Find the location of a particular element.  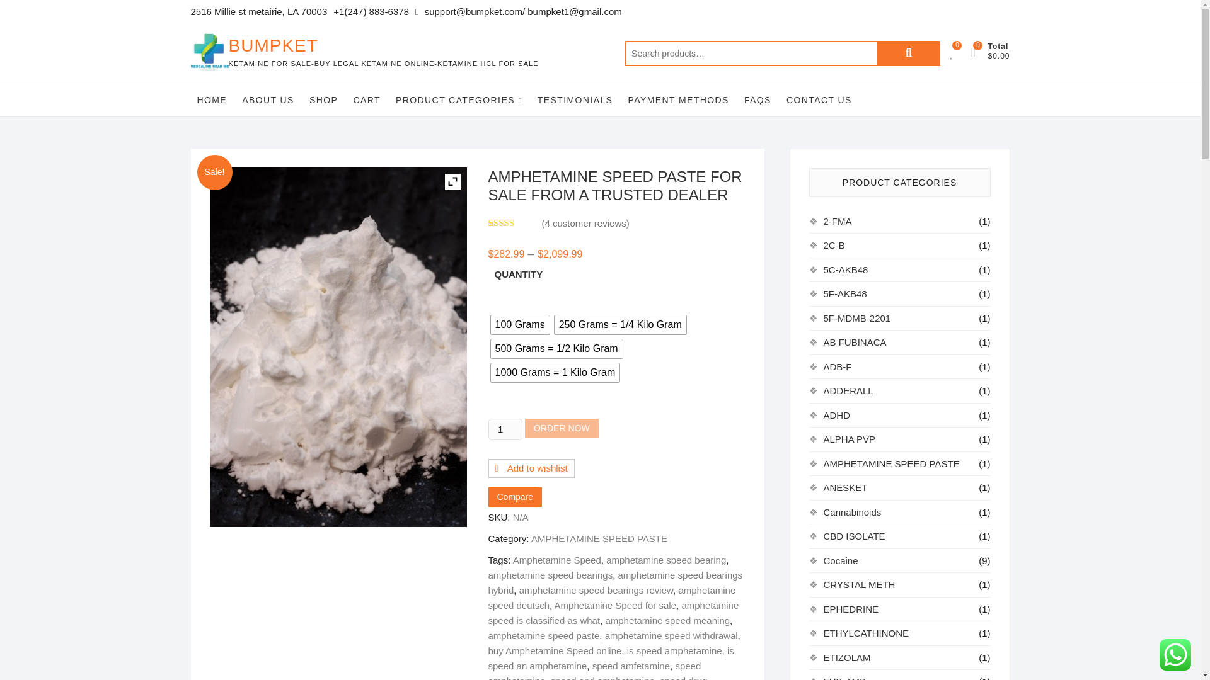

1 is located at coordinates (504, 429).